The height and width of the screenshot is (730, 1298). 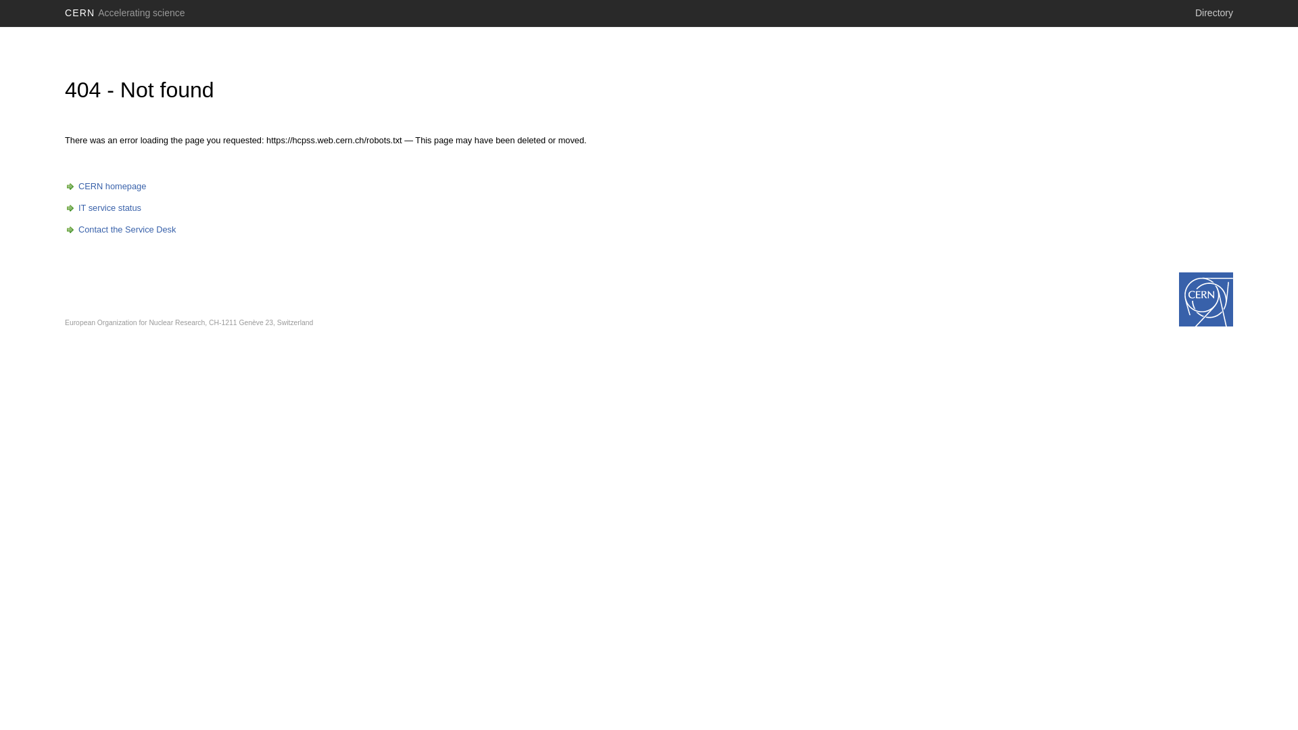 I want to click on CERN Accelerating science, so click(x=125, y=13).